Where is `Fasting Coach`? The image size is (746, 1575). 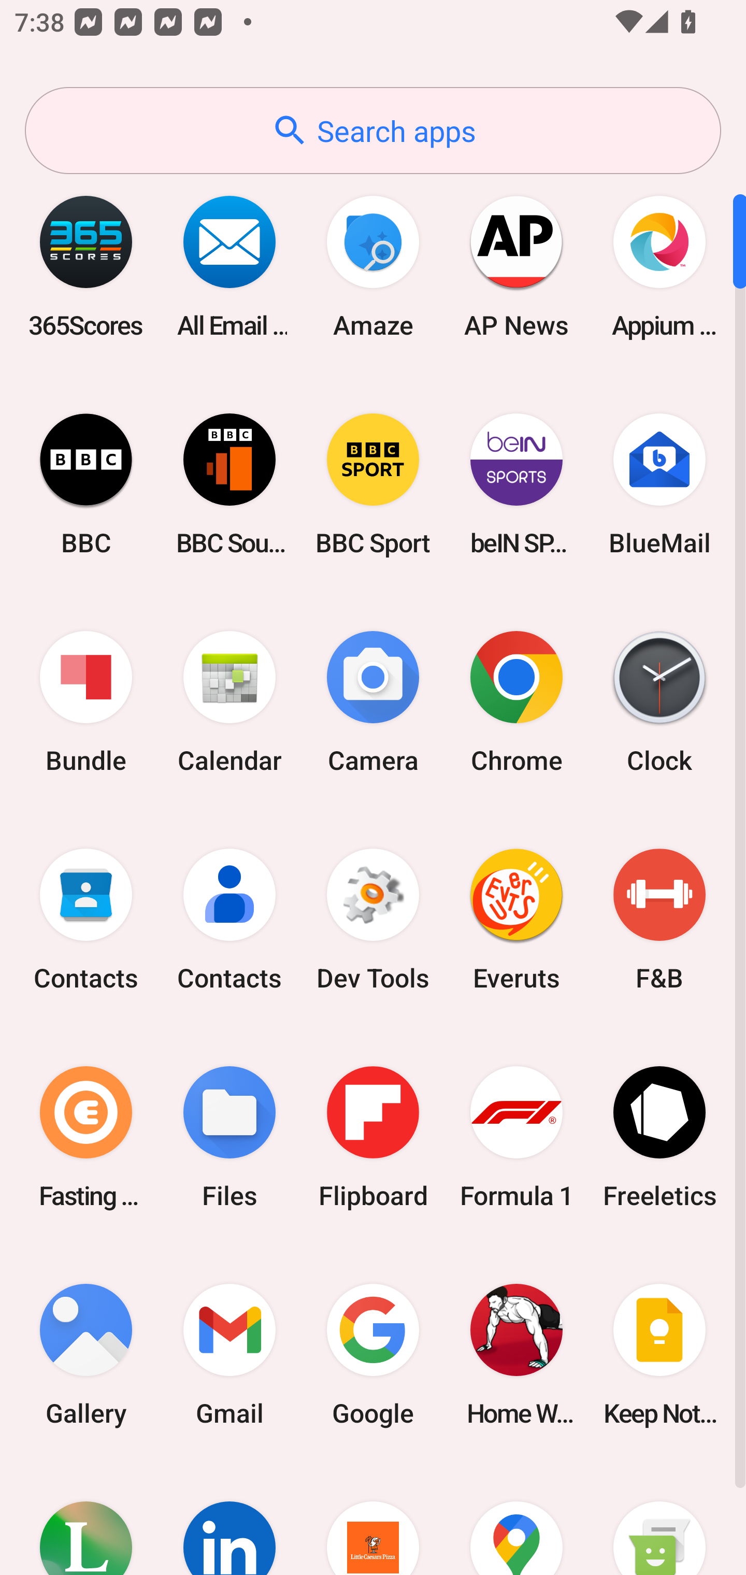
Fasting Coach is located at coordinates (86, 1137).